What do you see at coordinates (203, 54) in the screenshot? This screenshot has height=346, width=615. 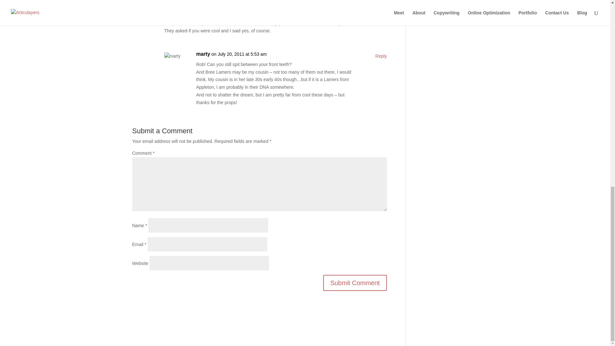 I see `marty` at bounding box center [203, 54].